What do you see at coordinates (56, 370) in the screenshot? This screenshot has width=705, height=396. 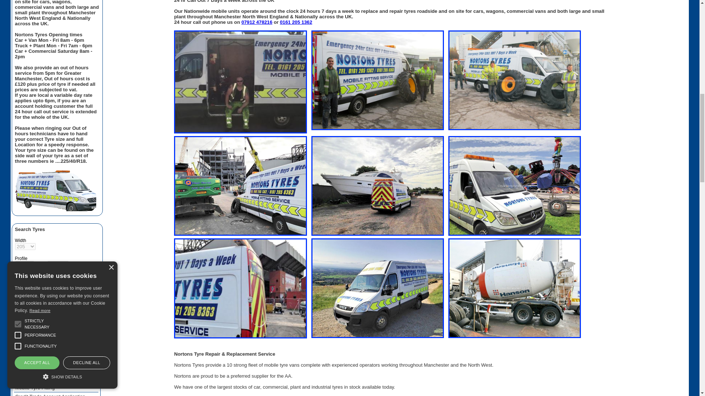 I see `Nortons Tyres` at bounding box center [56, 370].